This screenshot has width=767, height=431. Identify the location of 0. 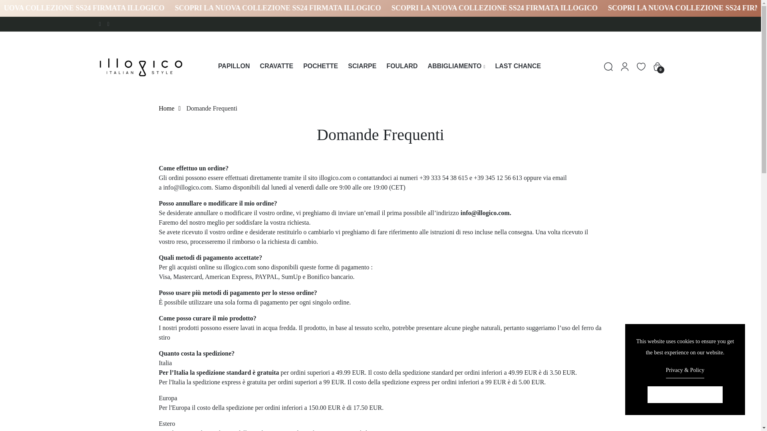
(658, 65).